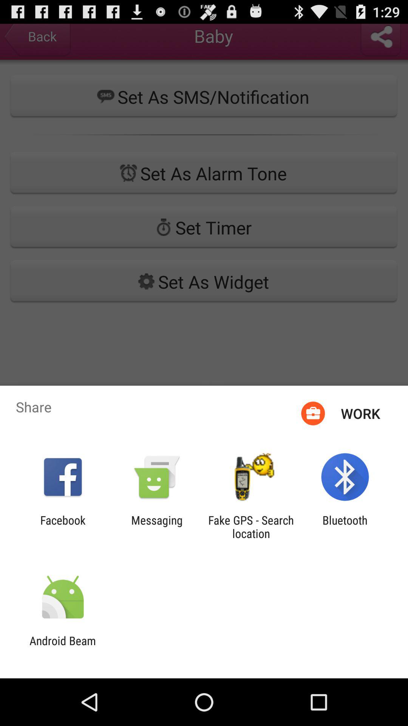  I want to click on press icon next to messaging icon, so click(251, 527).